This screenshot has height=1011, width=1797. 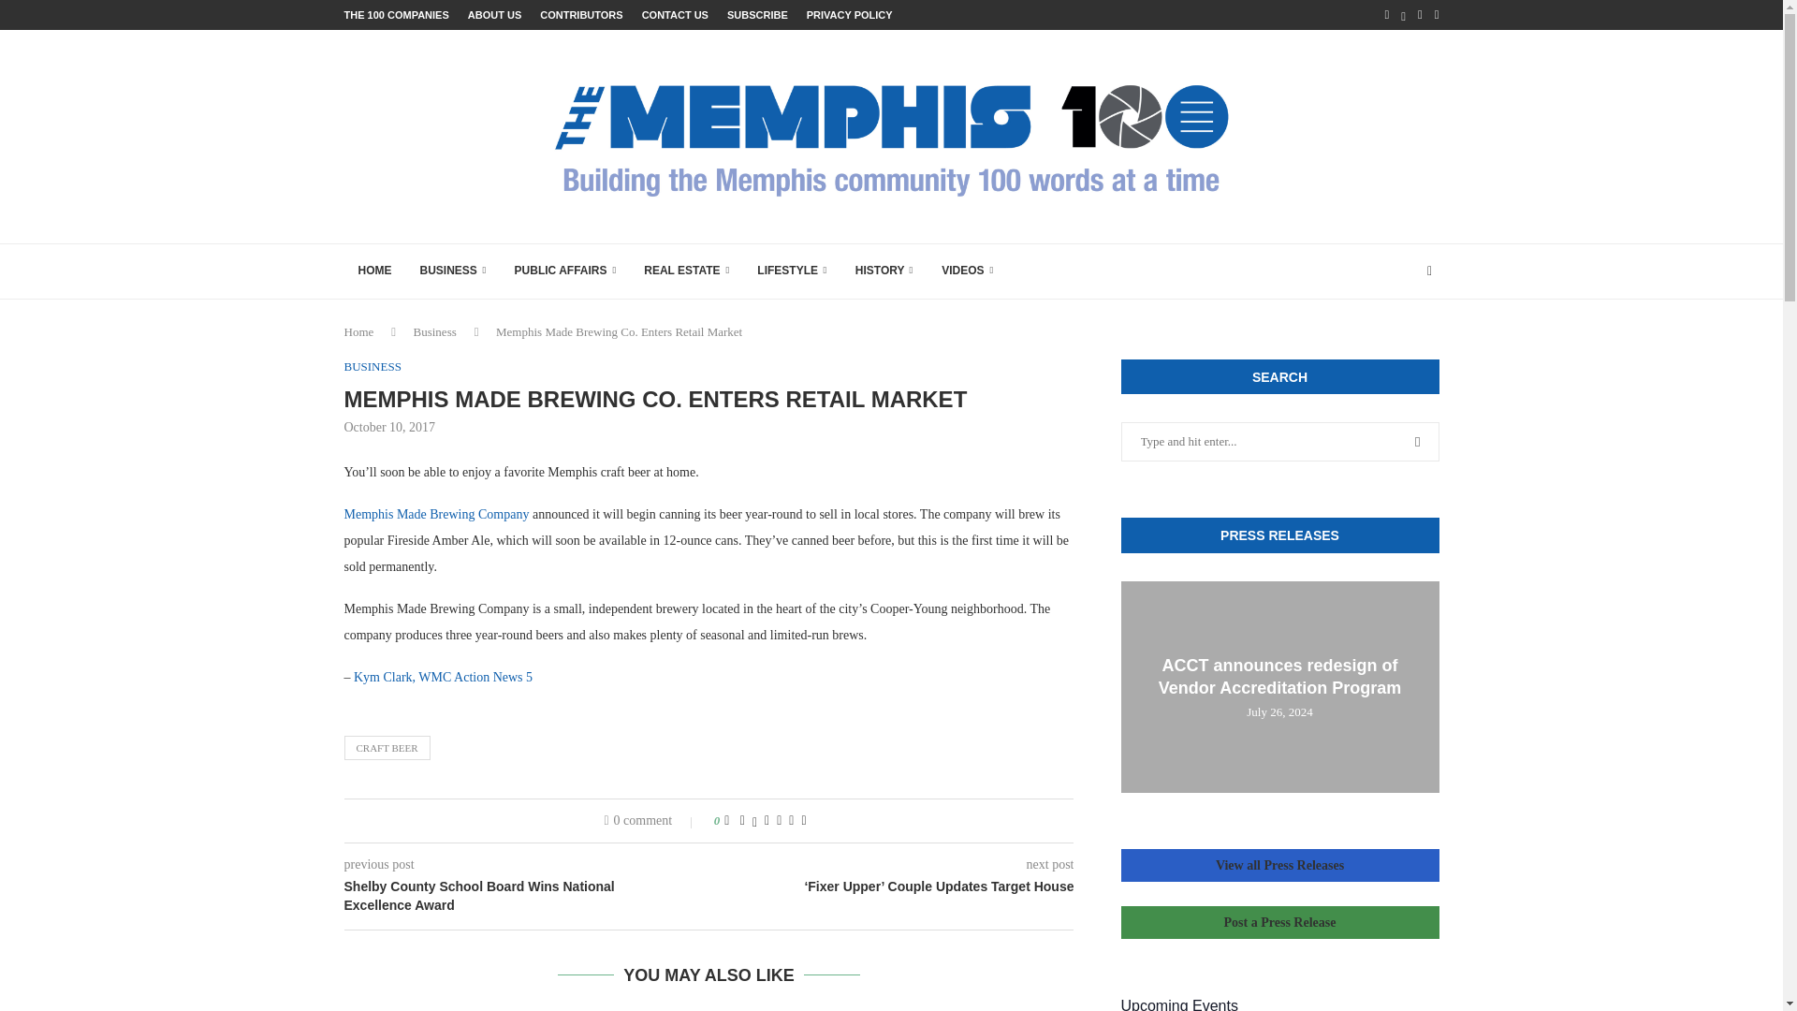 I want to click on CRAFT BEER, so click(x=387, y=748).